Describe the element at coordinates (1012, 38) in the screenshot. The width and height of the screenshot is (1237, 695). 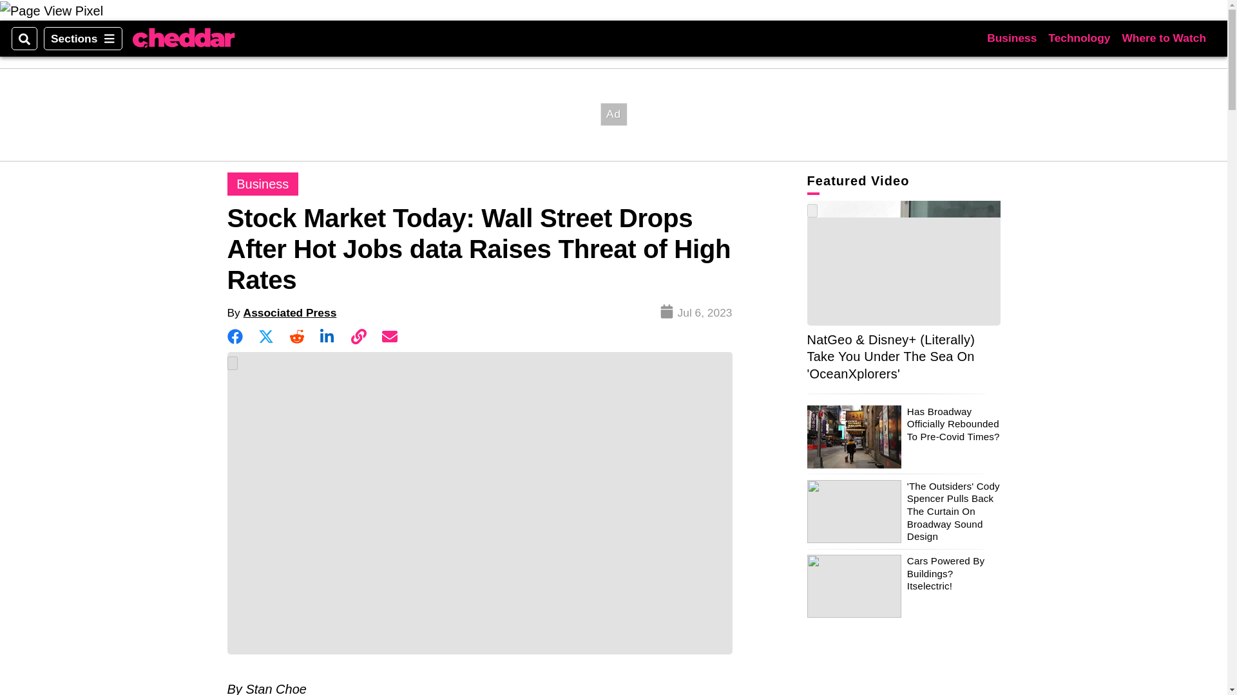
I see `Business` at that location.